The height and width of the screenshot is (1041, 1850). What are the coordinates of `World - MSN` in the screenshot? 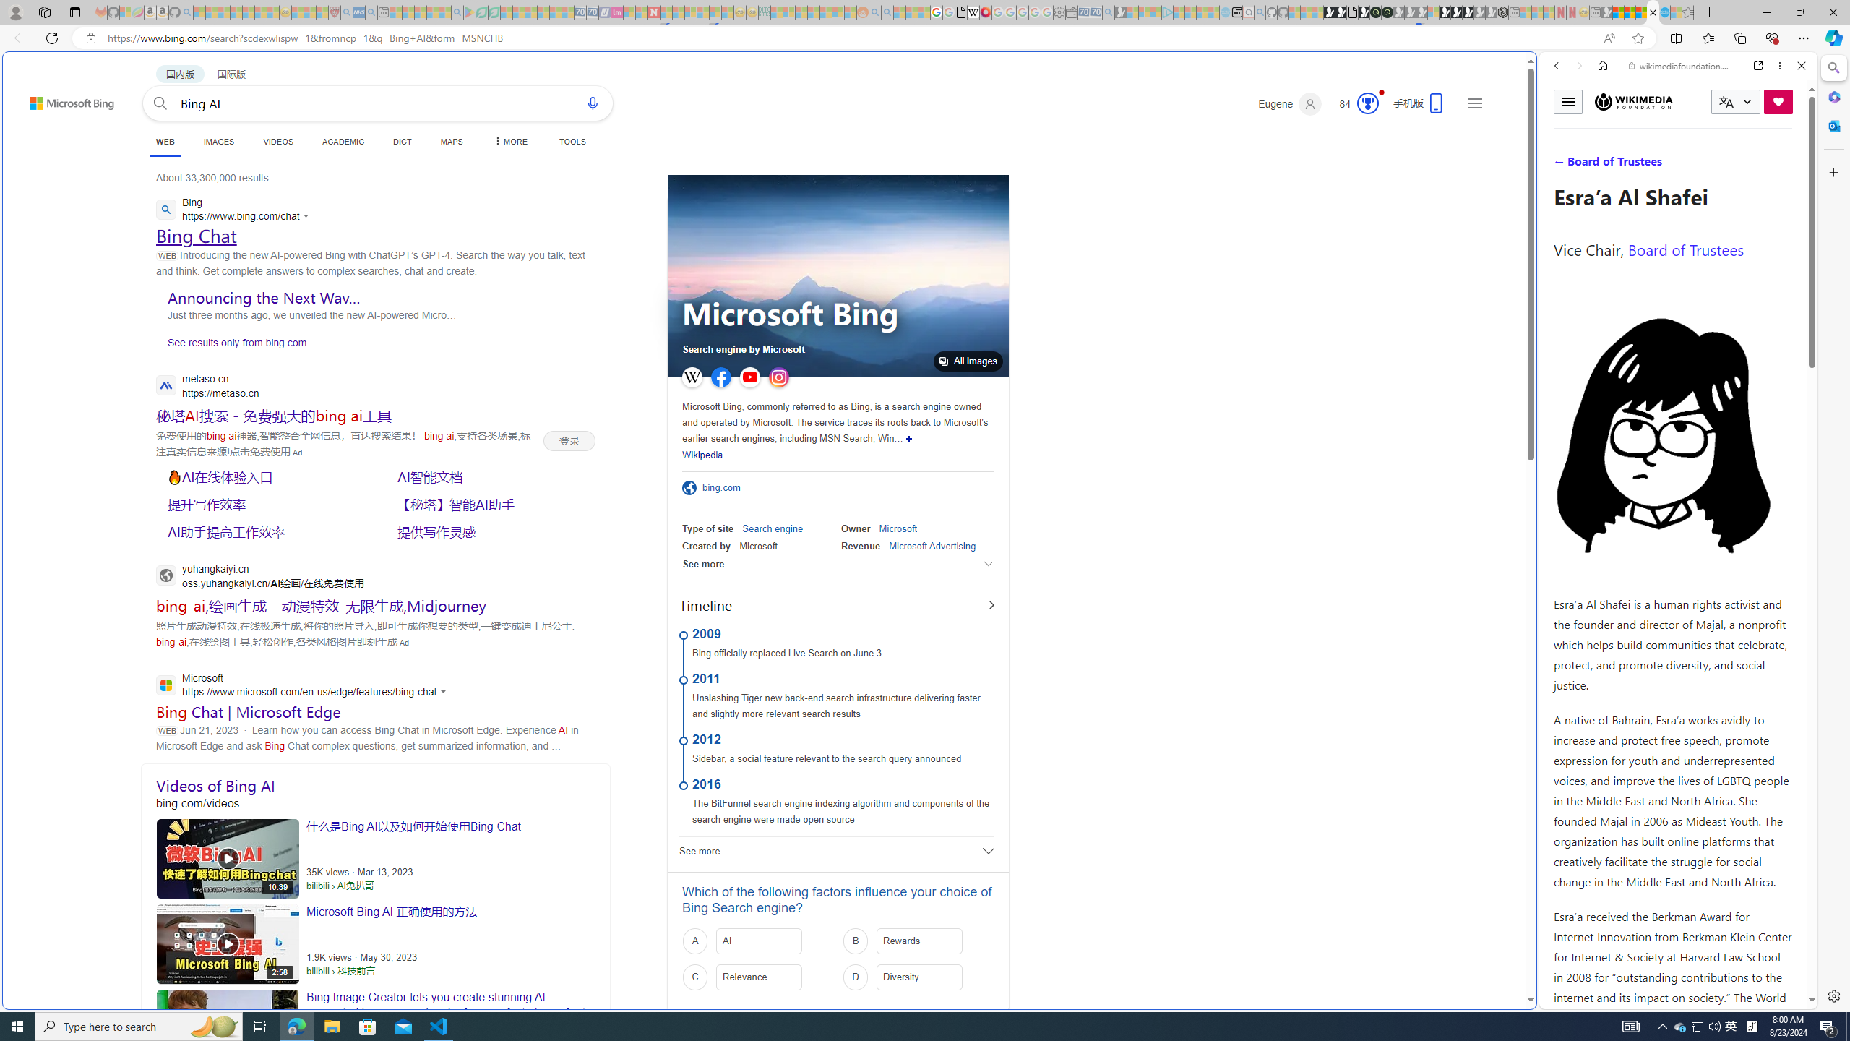 It's located at (925, 494).